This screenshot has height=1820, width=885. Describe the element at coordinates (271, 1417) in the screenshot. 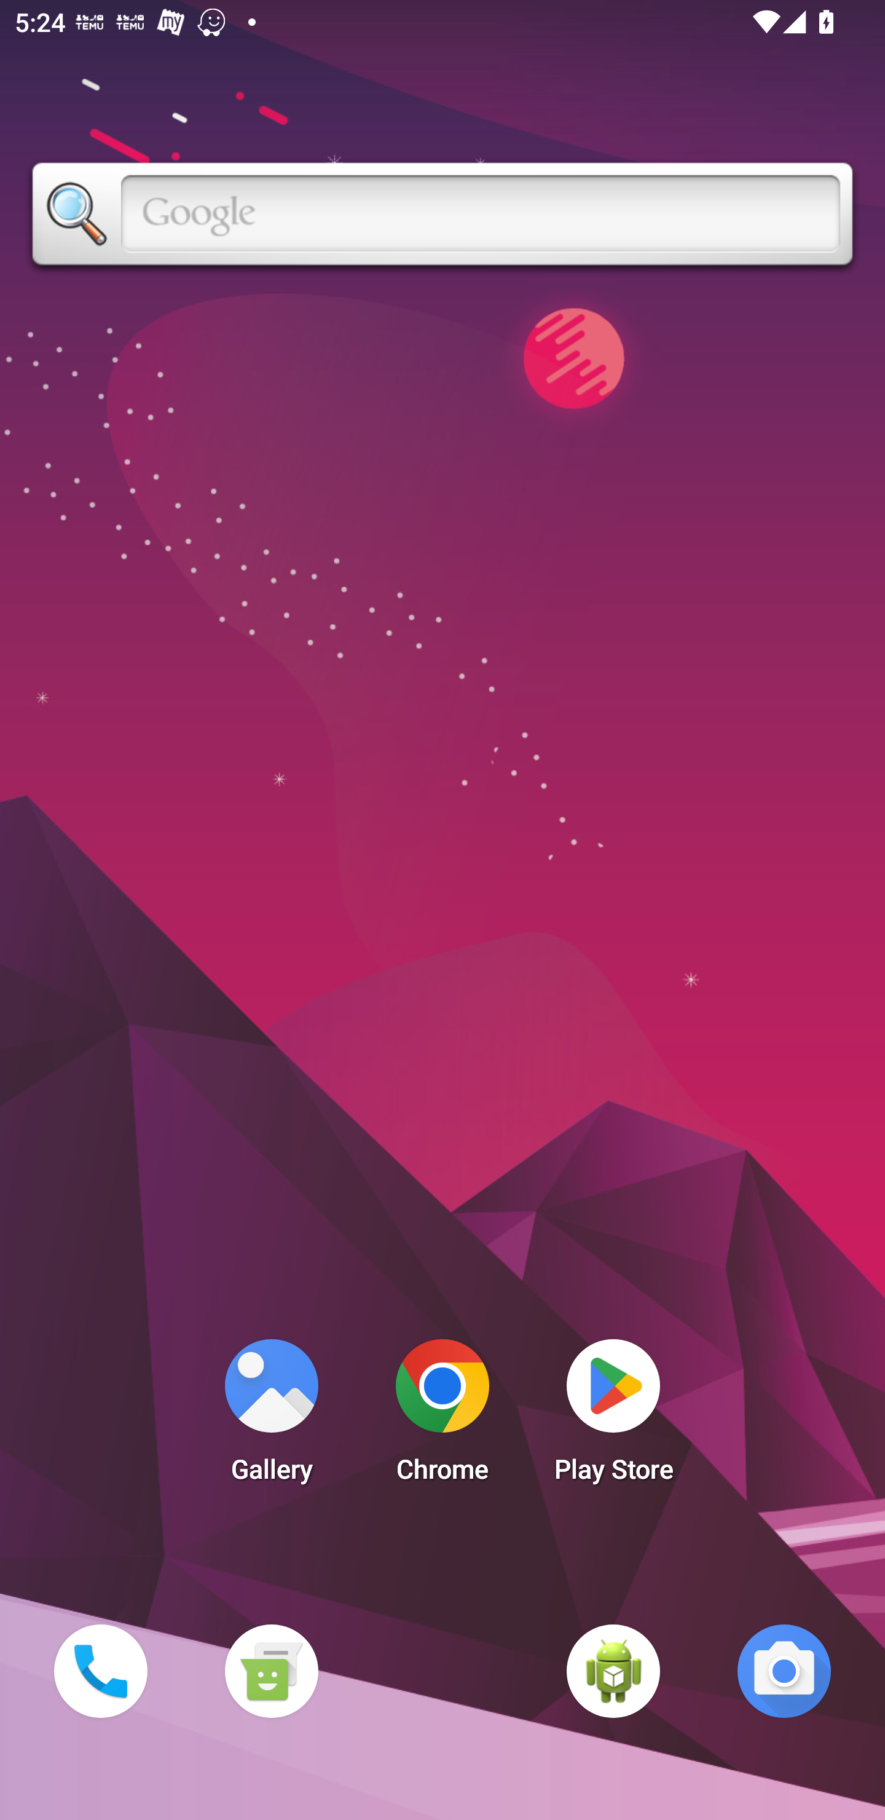

I see `Gallery` at that location.